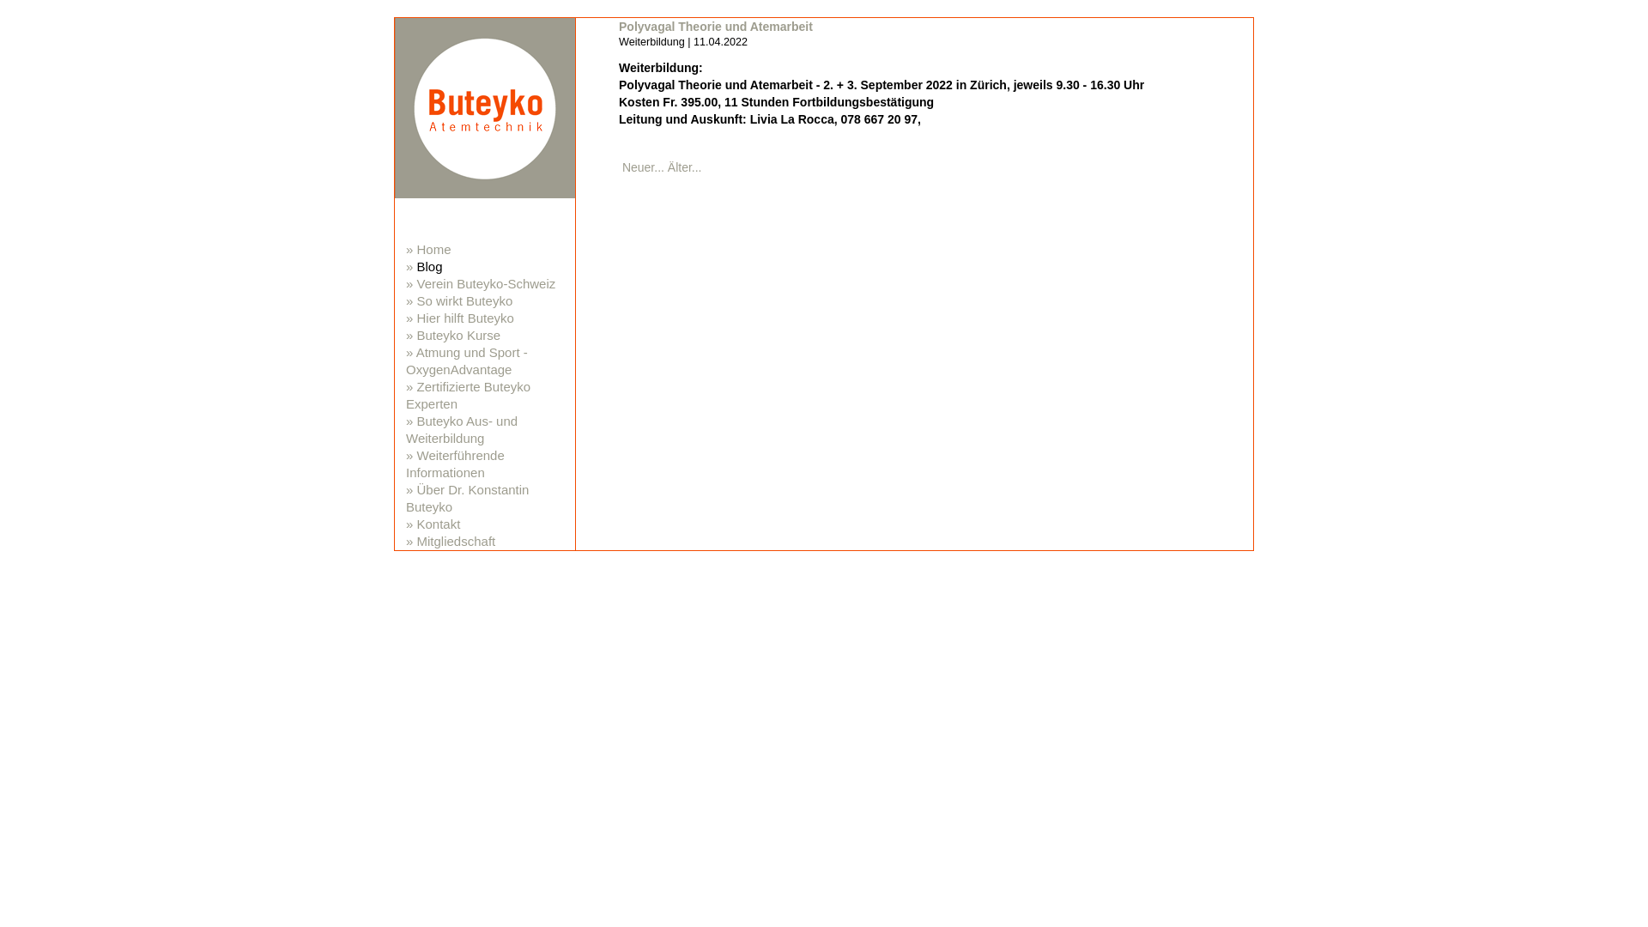 The width and height of the screenshot is (1648, 927). What do you see at coordinates (487, 283) in the screenshot?
I see `Verein Buteyko-Schweiz` at bounding box center [487, 283].